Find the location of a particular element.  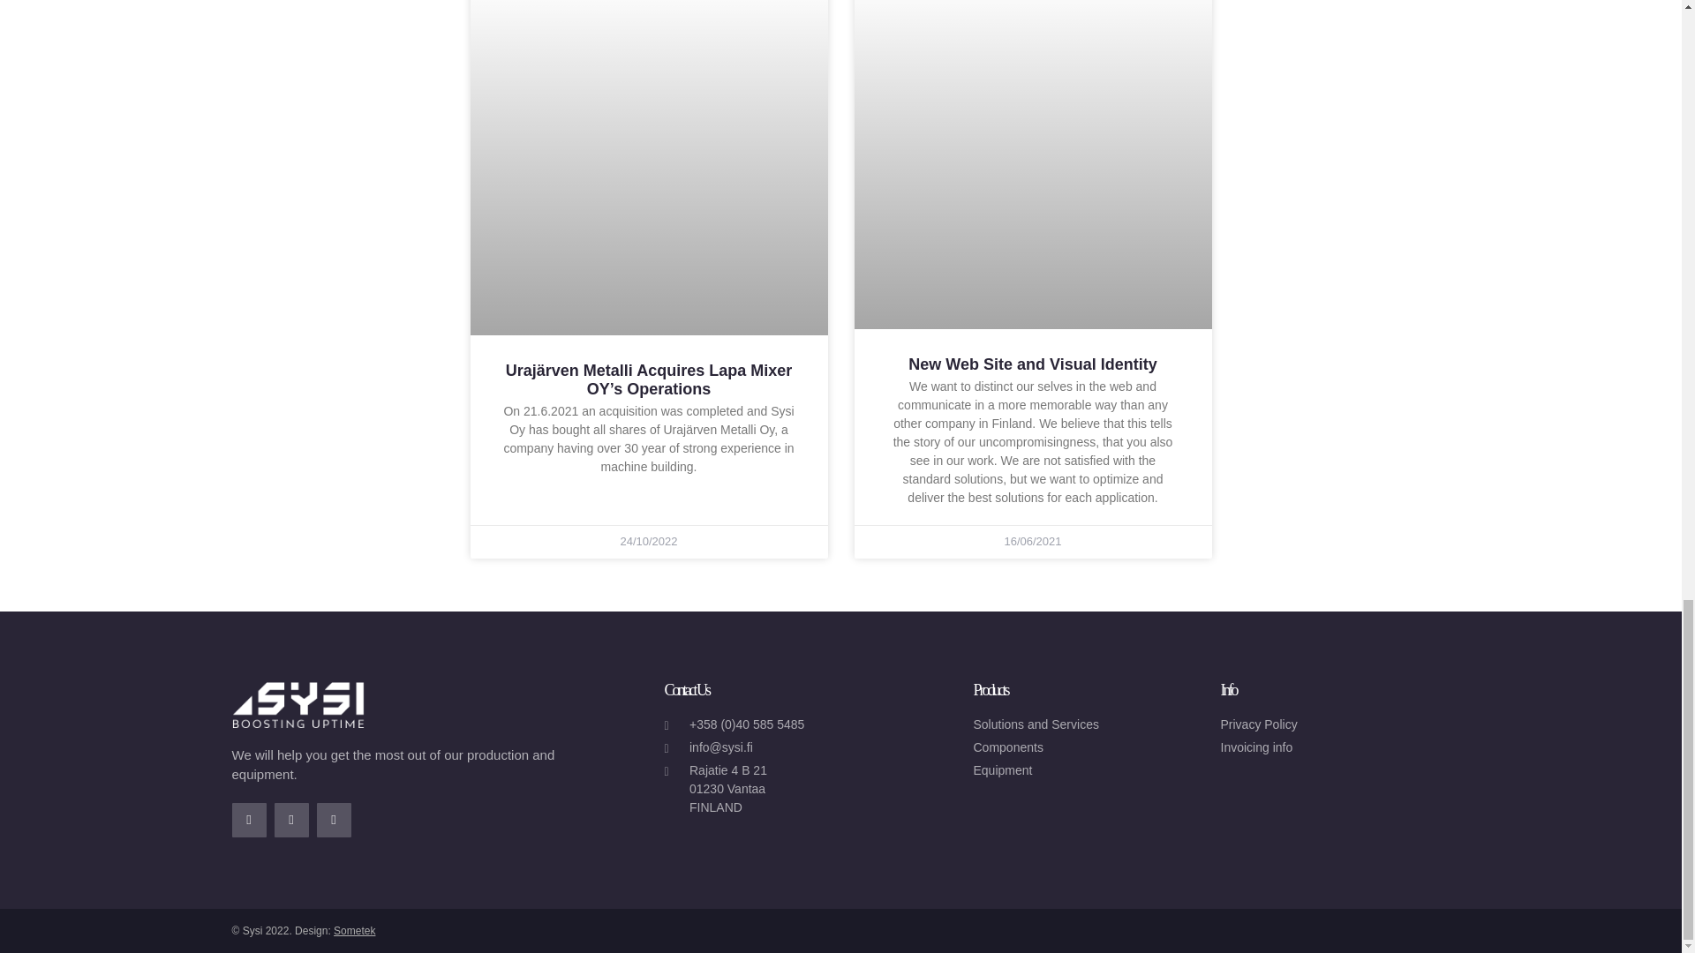

Solutions and Services is located at coordinates (1088, 724).